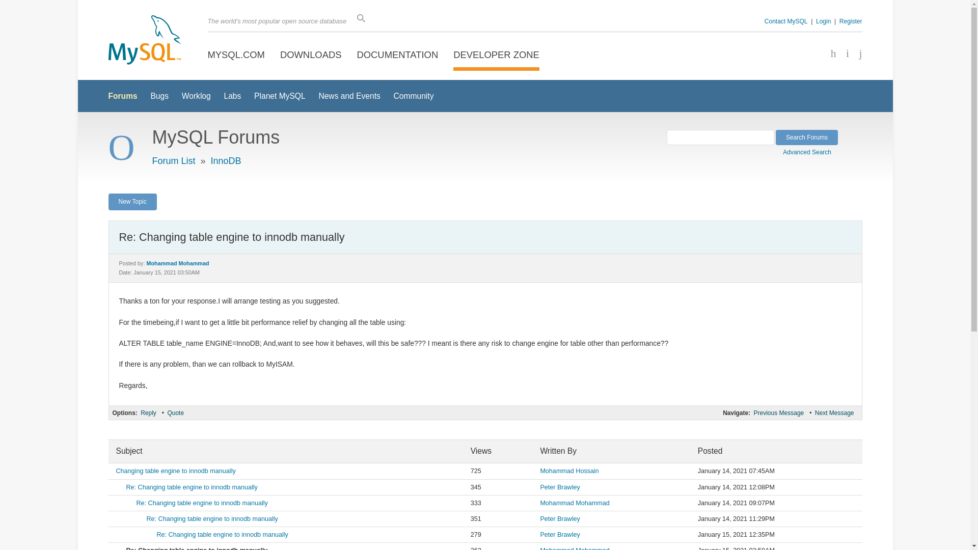 The width and height of the screenshot is (978, 550). Describe the element at coordinates (176, 471) in the screenshot. I see `Changing table engine to innodb manually` at that location.